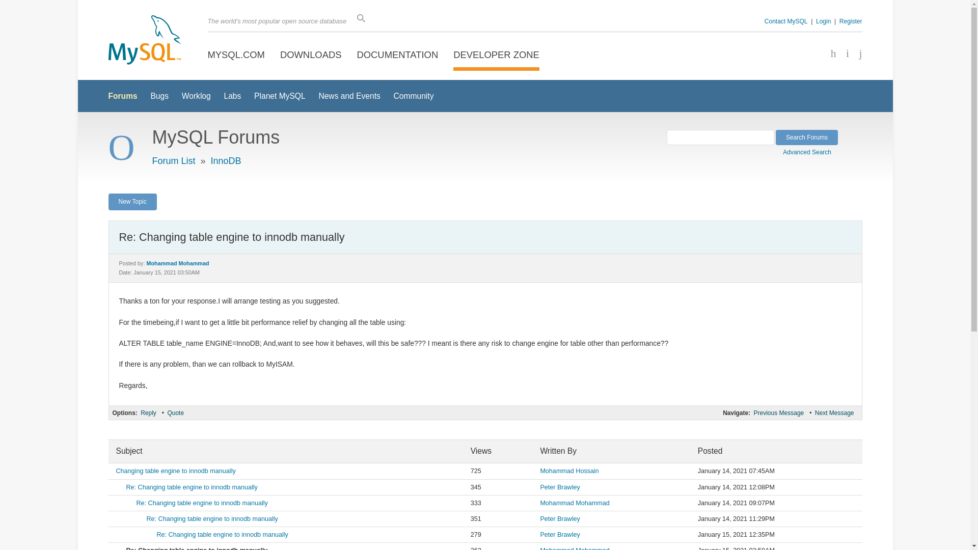 The width and height of the screenshot is (978, 550). Describe the element at coordinates (176, 471) in the screenshot. I see `Changing table engine to innodb manually` at that location.